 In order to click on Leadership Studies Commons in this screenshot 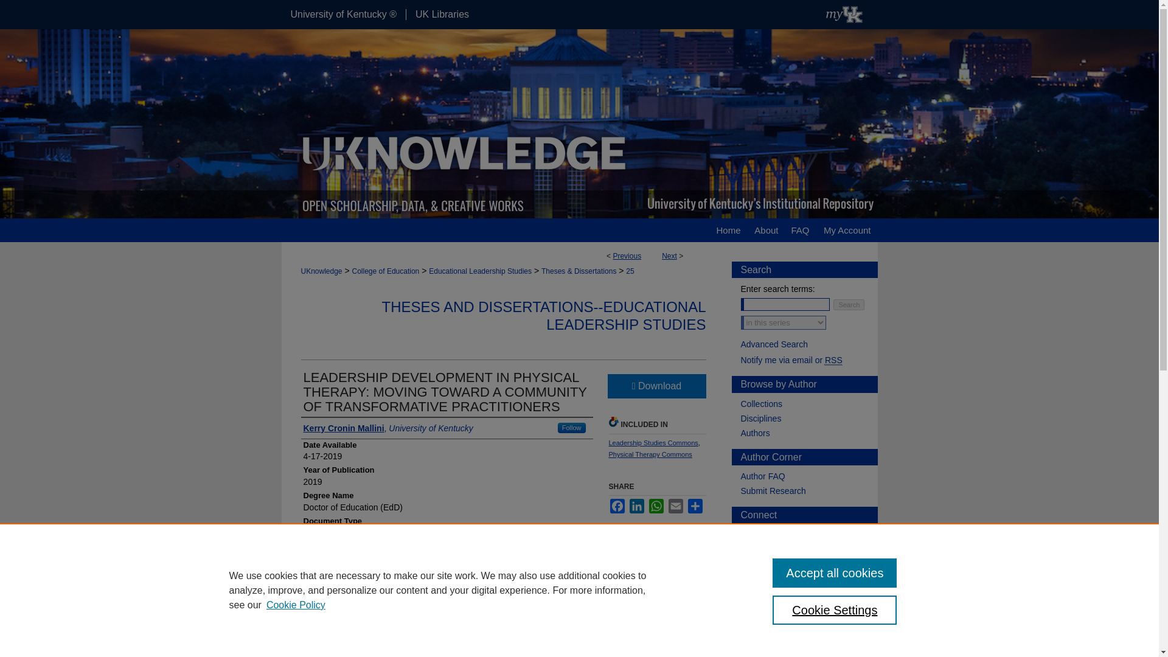, I will do `click(653, 443)`.